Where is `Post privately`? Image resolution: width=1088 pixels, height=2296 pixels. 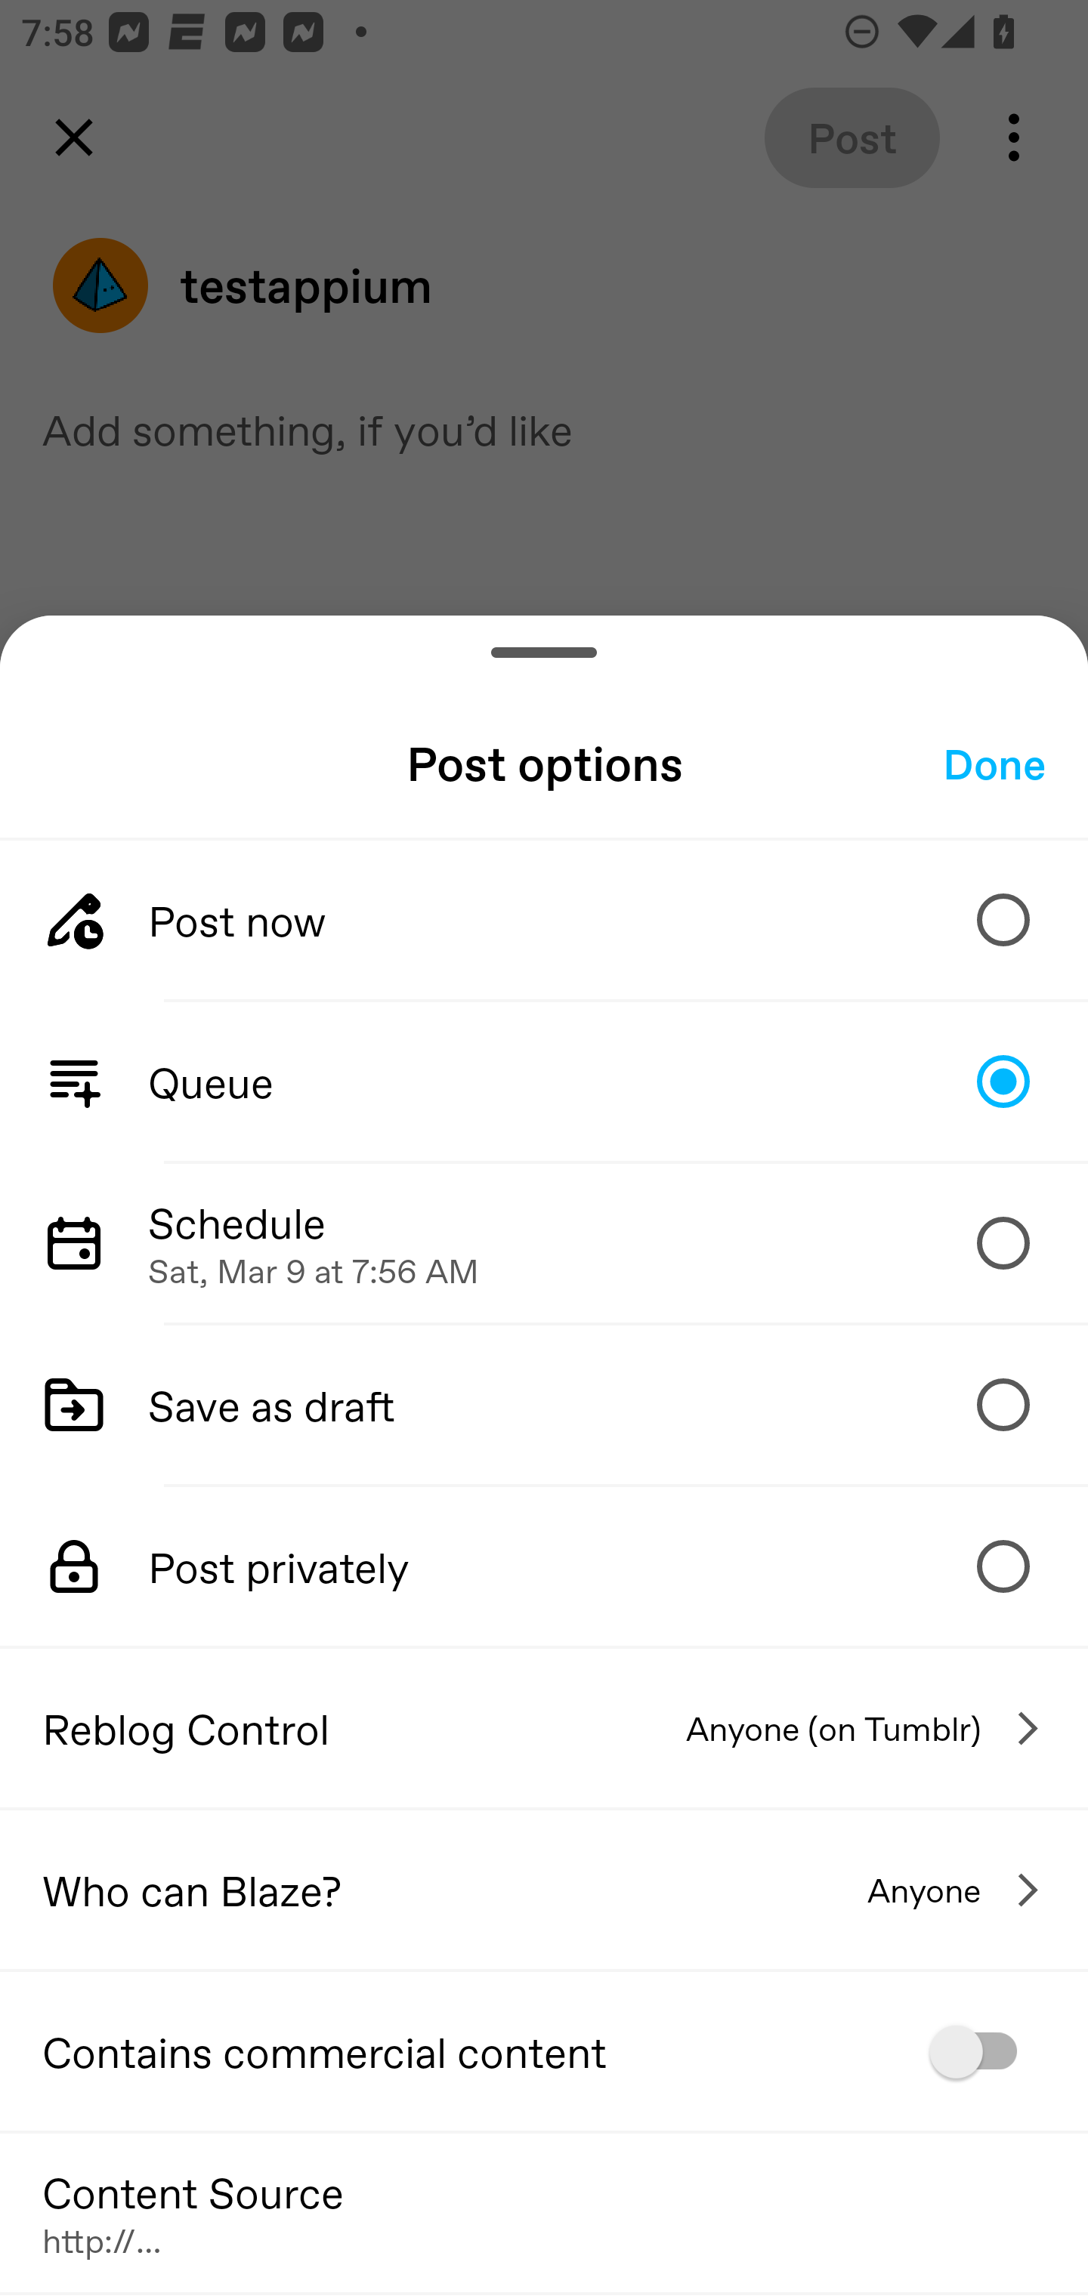 Post privately is located at coordinates (544, 1566).